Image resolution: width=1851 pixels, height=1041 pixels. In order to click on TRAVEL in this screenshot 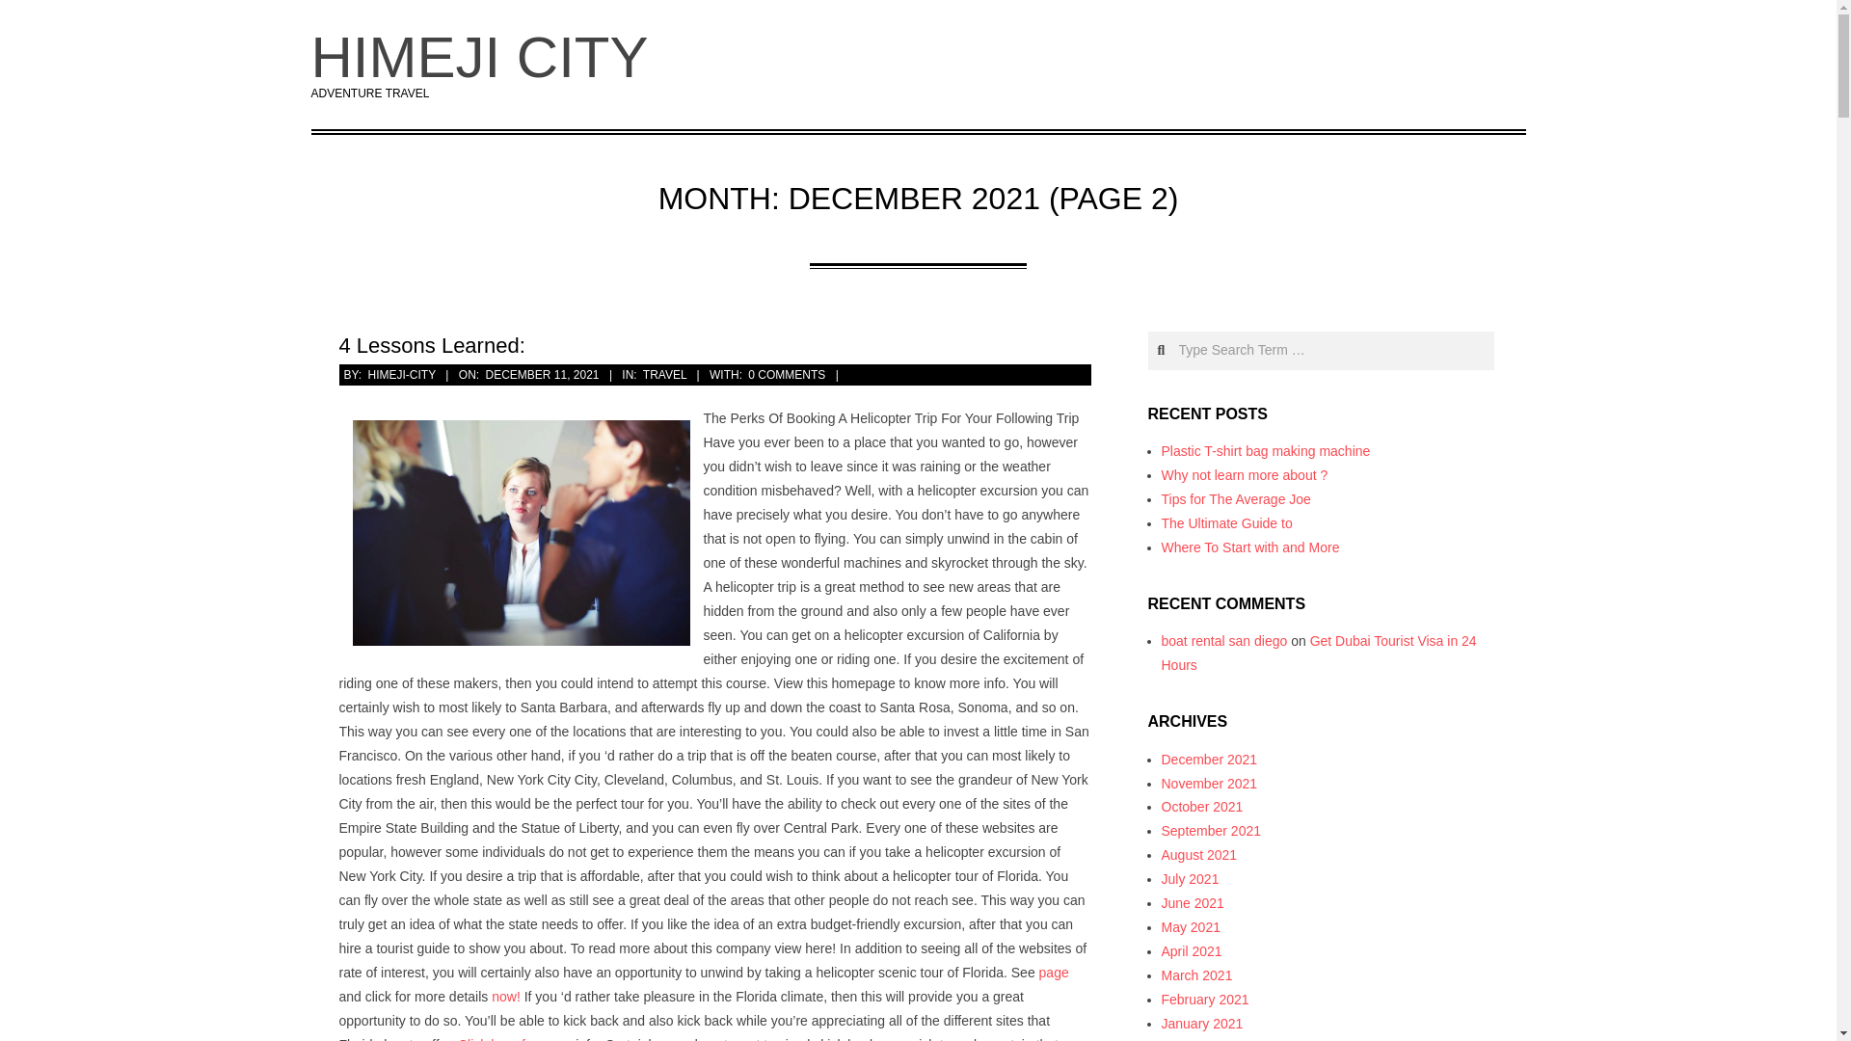, I will do `click(664, 375)`.